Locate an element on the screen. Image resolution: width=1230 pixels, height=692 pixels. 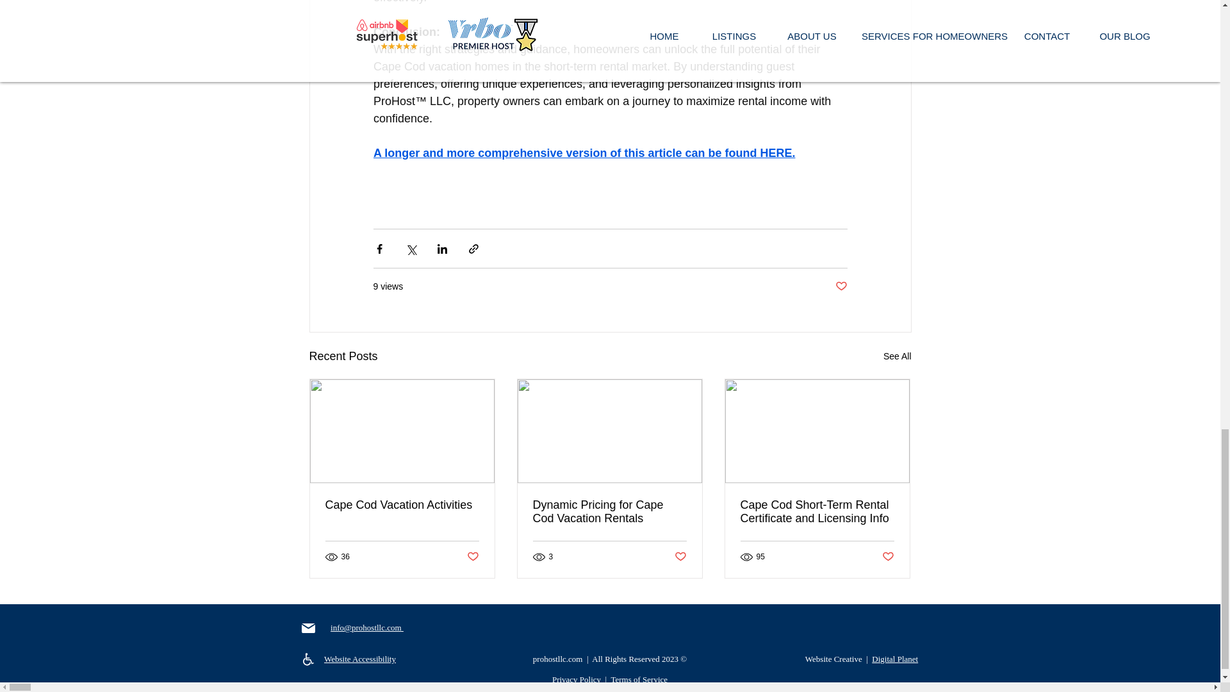
Post not marked as liked is located at coordinates (888, 557).